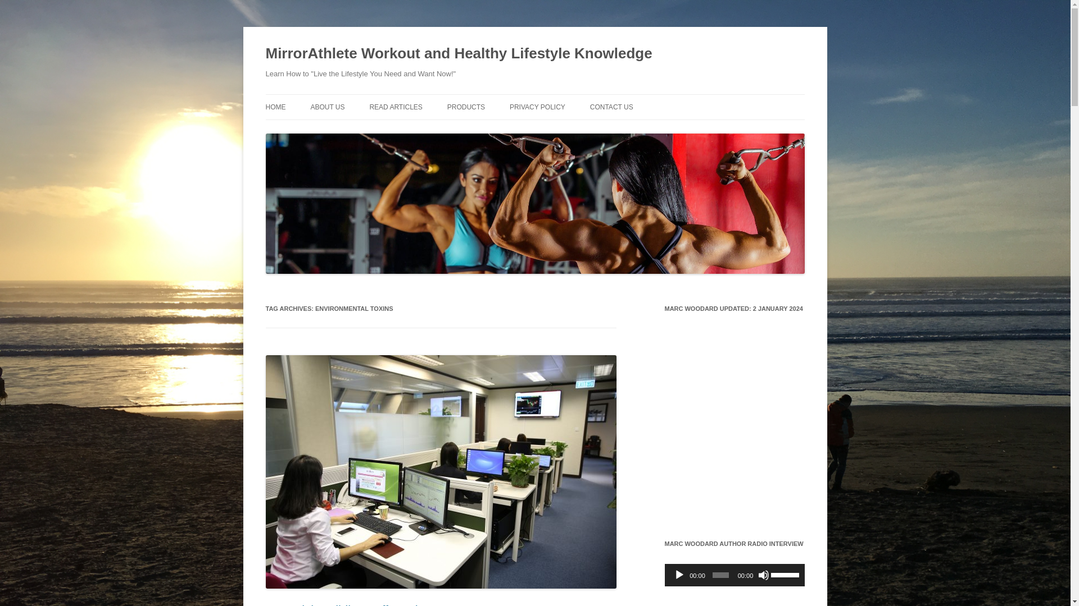 Image resolution: width=1079 pixels, height=606 pixels. I want to click on MirrorAthlete Workout and Healthy Lifestyle Knowledge, so click(459, 54).